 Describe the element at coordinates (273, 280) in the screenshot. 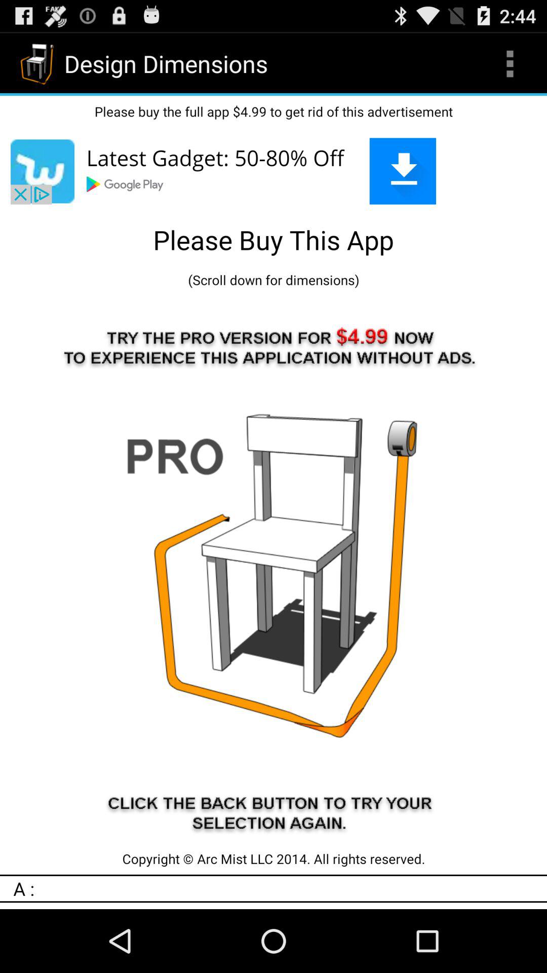

I see `choose the item below please buy this icon` at that location.